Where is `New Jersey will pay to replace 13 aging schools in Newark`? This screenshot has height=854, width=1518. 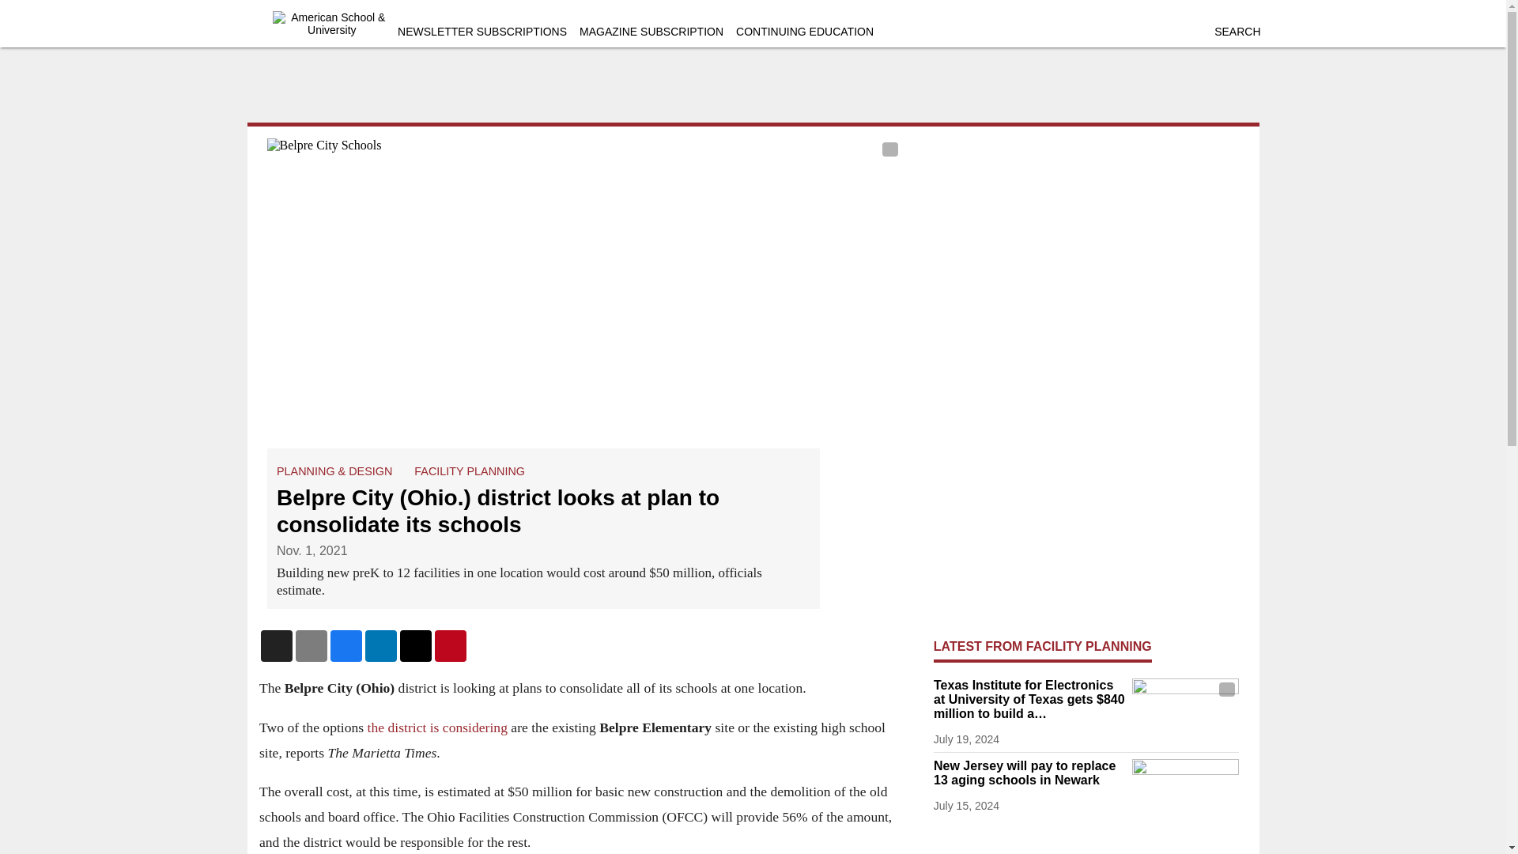 New Jersey will pay to replace 13 aging schools in Newark is located at coordinates (1029, 773).